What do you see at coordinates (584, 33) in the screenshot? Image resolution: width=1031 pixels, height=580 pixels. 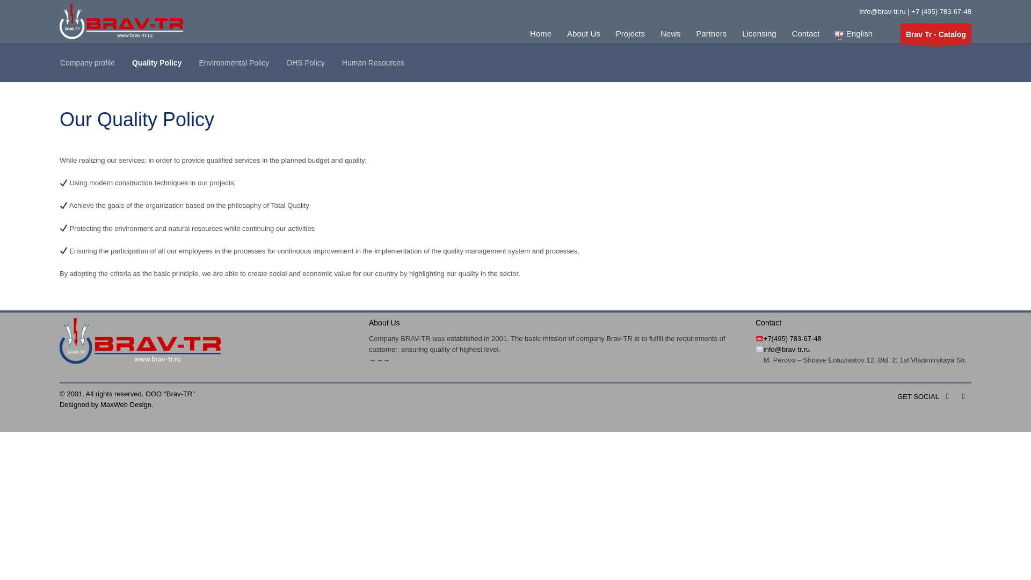 I see `About Us` at bounding box center [584, 33].